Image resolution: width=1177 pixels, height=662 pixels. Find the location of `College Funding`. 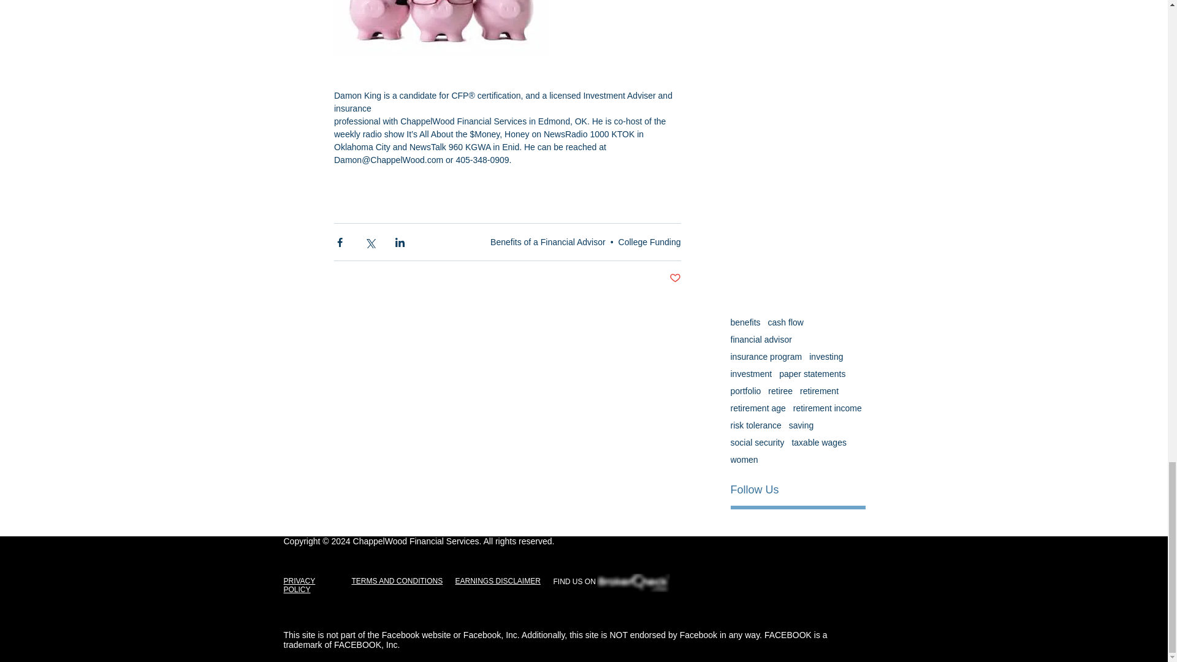

College Funding is located at coordinates (650, 242).